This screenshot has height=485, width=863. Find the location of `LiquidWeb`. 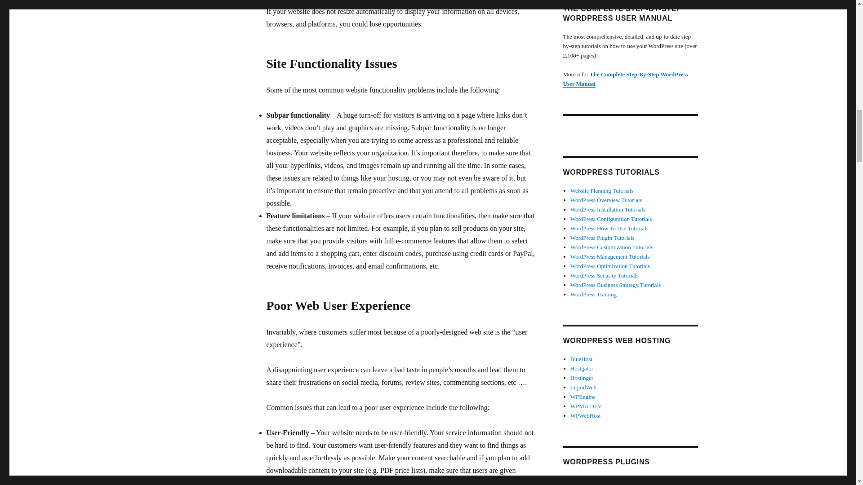

LiquidWeb is located at coordinates (583, 387).